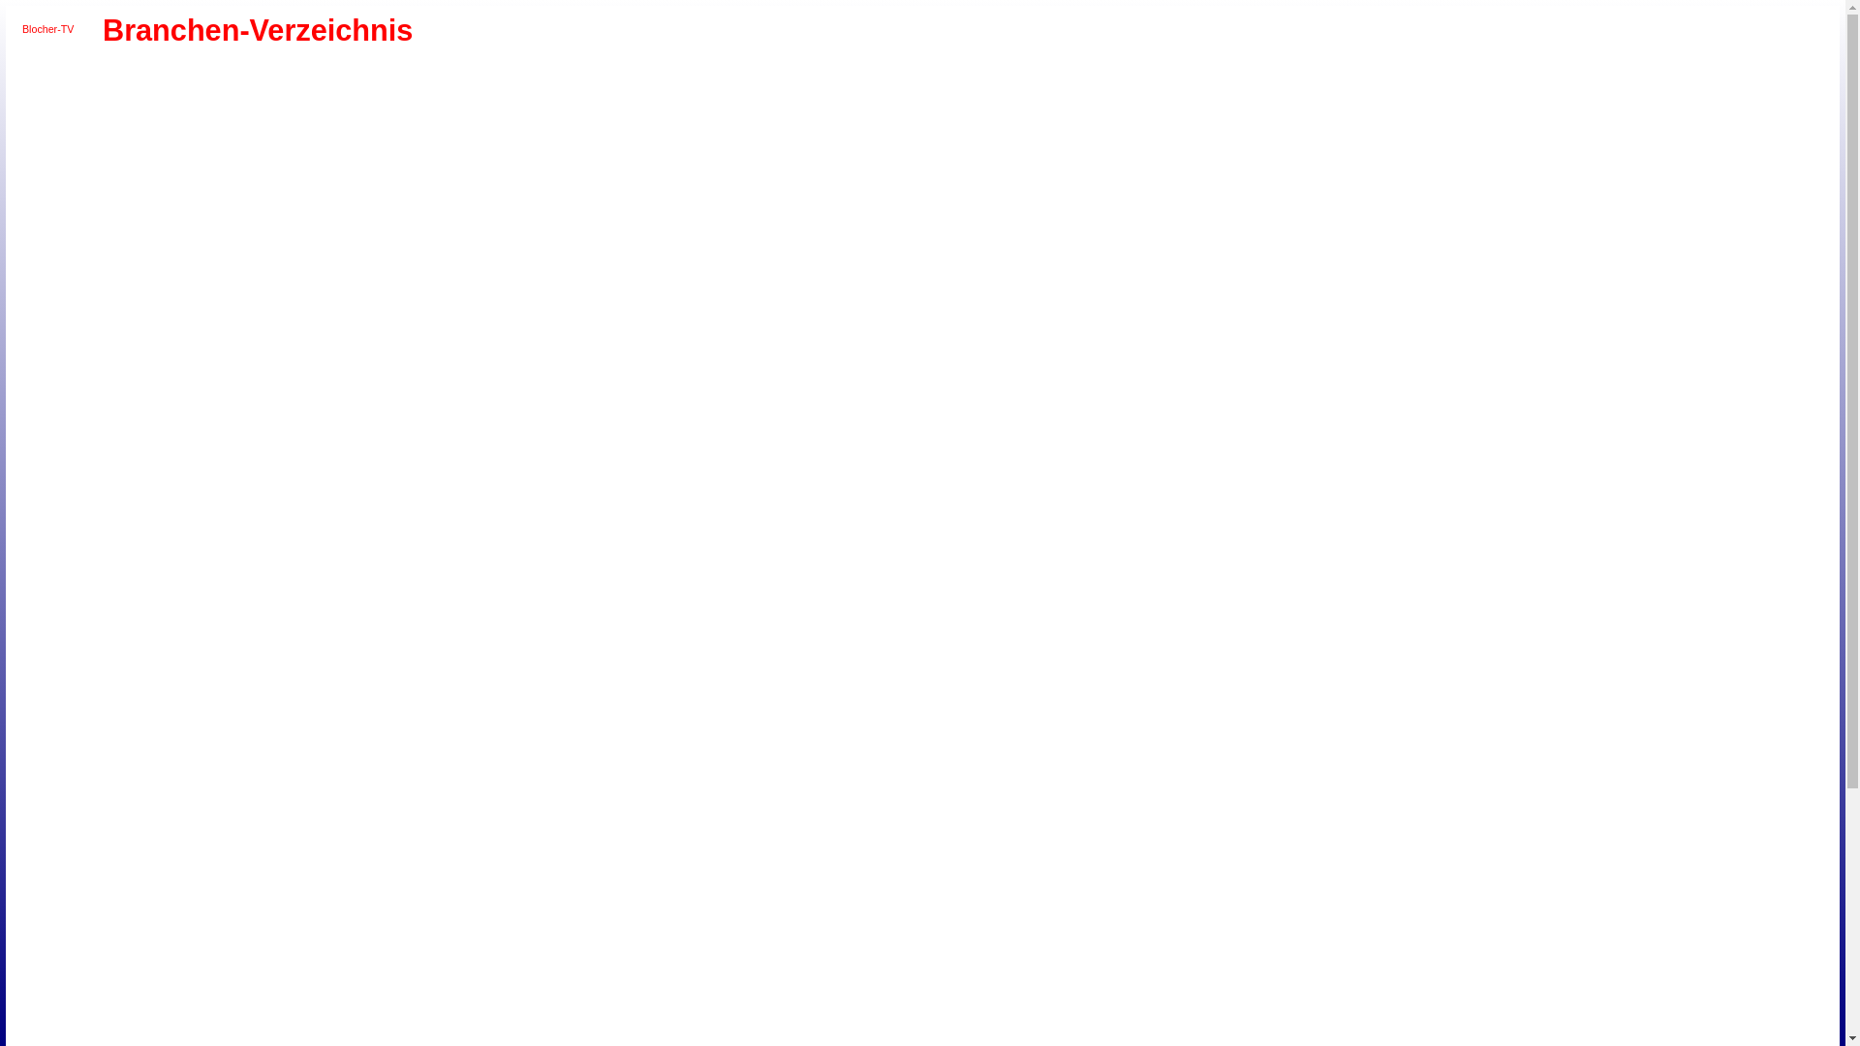 The width and height of the screenshot is (1860, 1046). Describe the element at coordinates (158, 122) in the screenshot. I see `Carpe diem Bistro Bern Restaurant ` at that location.